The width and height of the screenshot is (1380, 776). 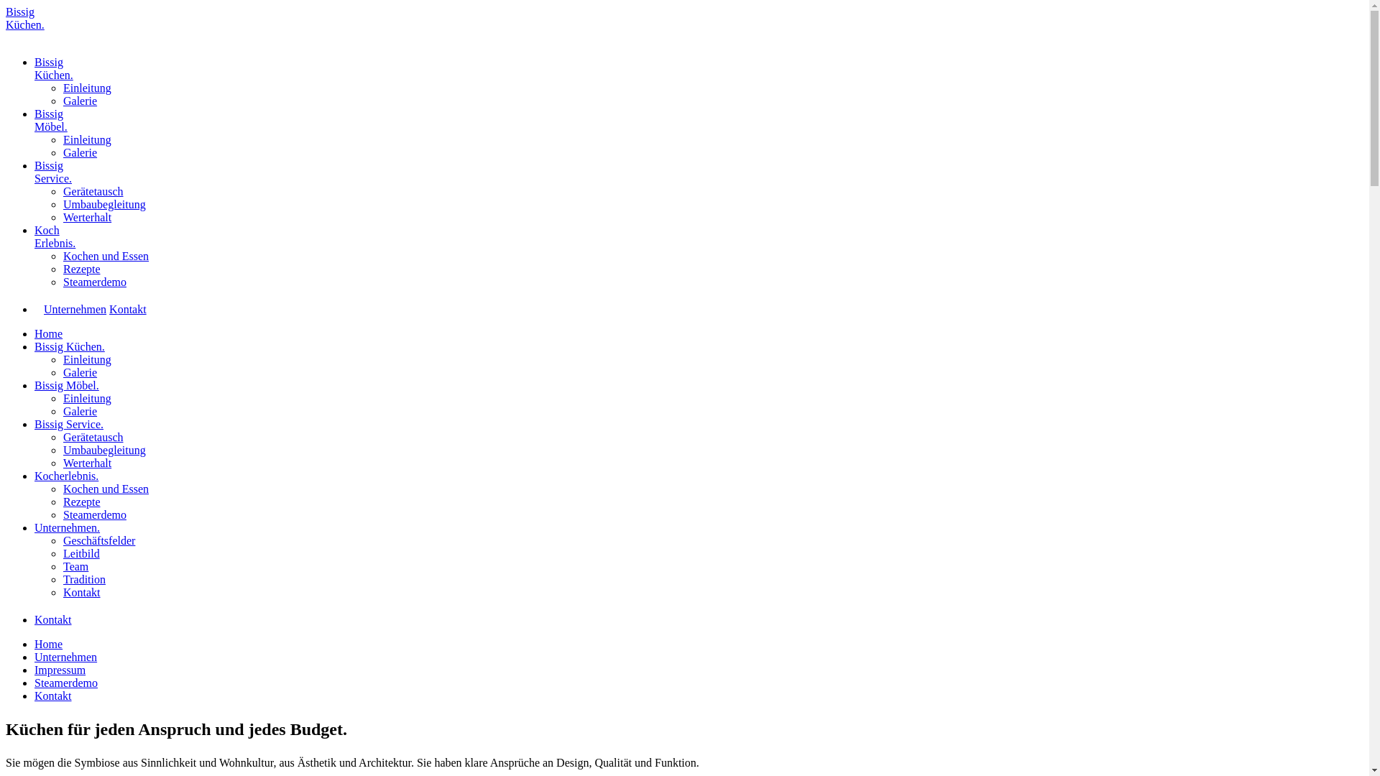 I want to click on Galerie, so click(x=80, y=101).